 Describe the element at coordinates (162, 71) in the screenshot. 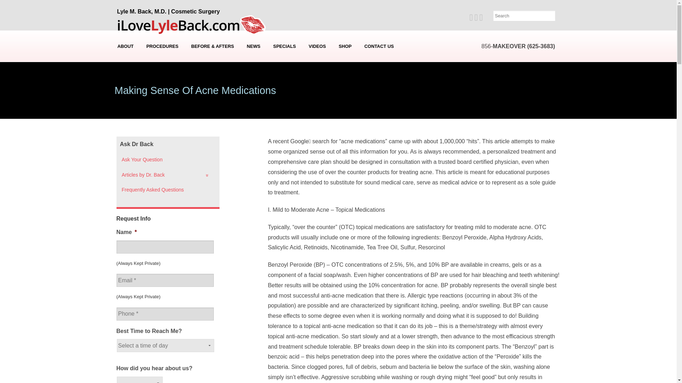

I see `BREAST` at that location.